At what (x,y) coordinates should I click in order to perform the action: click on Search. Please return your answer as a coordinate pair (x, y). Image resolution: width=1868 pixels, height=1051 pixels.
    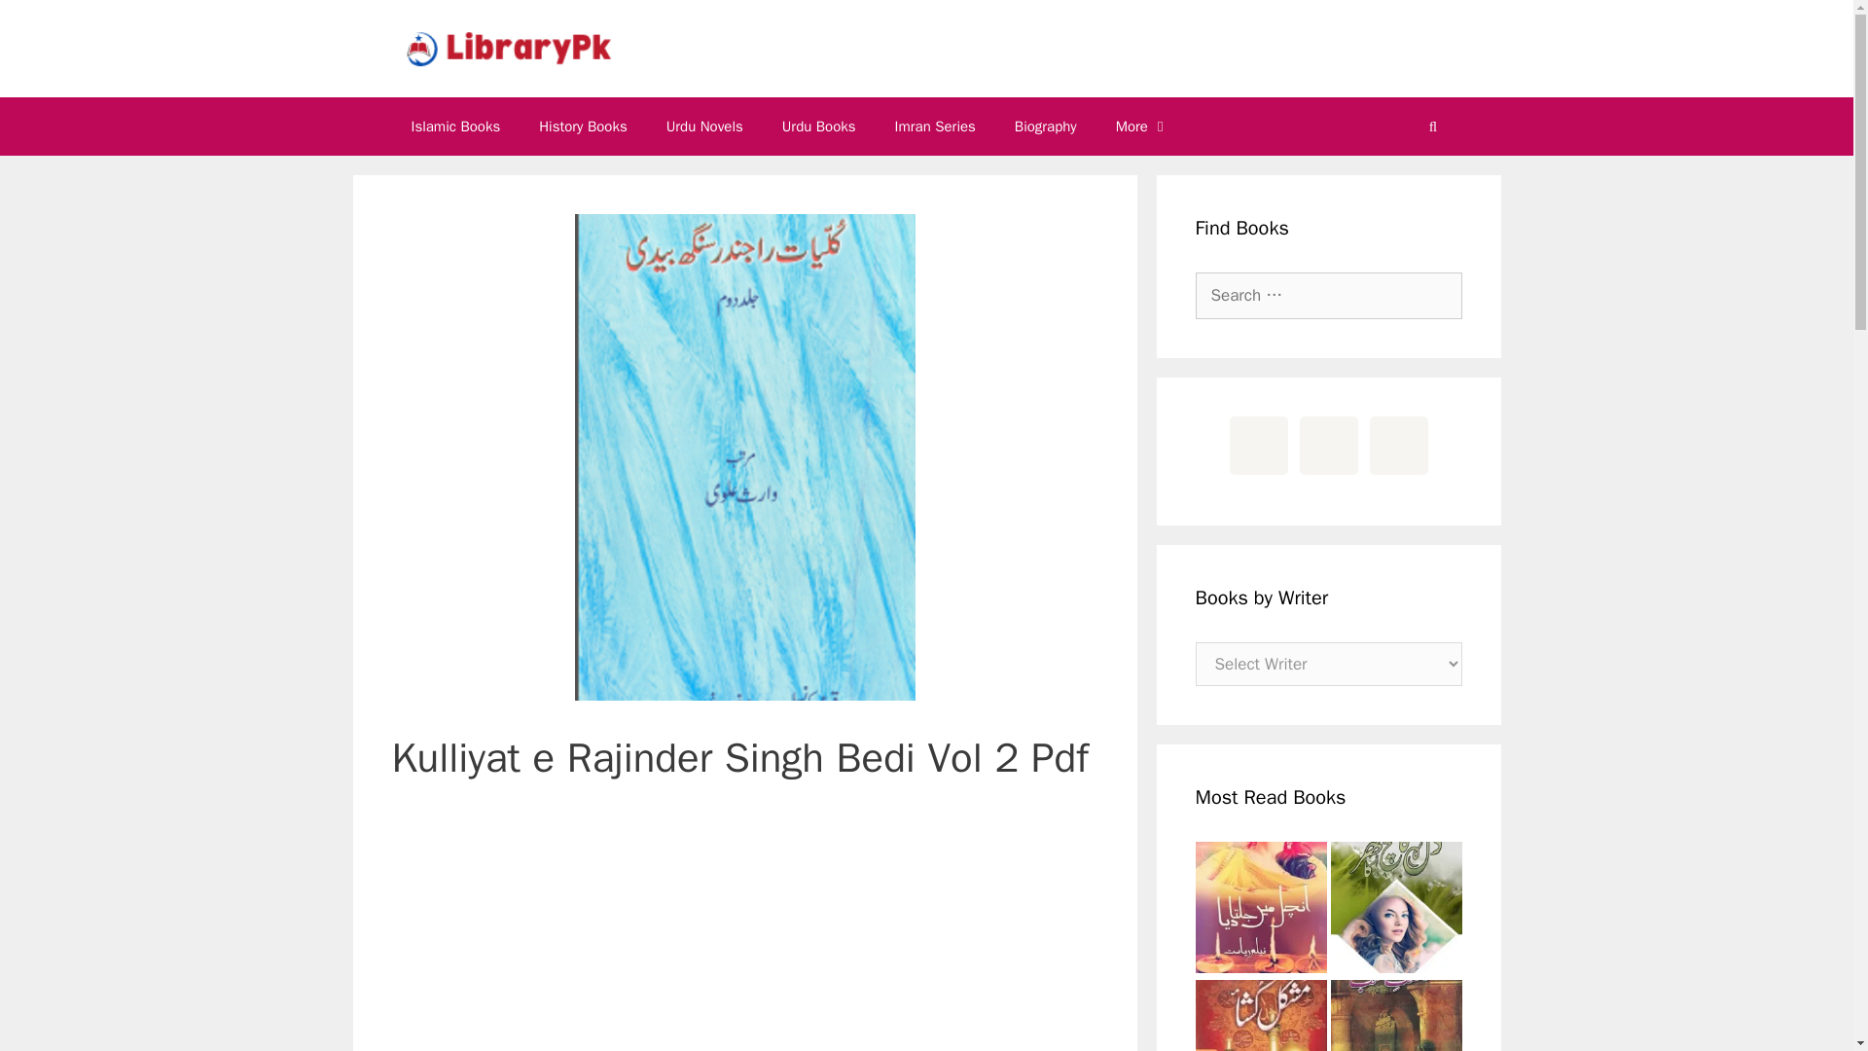
    Looking at the image, I should click on (46, 23).